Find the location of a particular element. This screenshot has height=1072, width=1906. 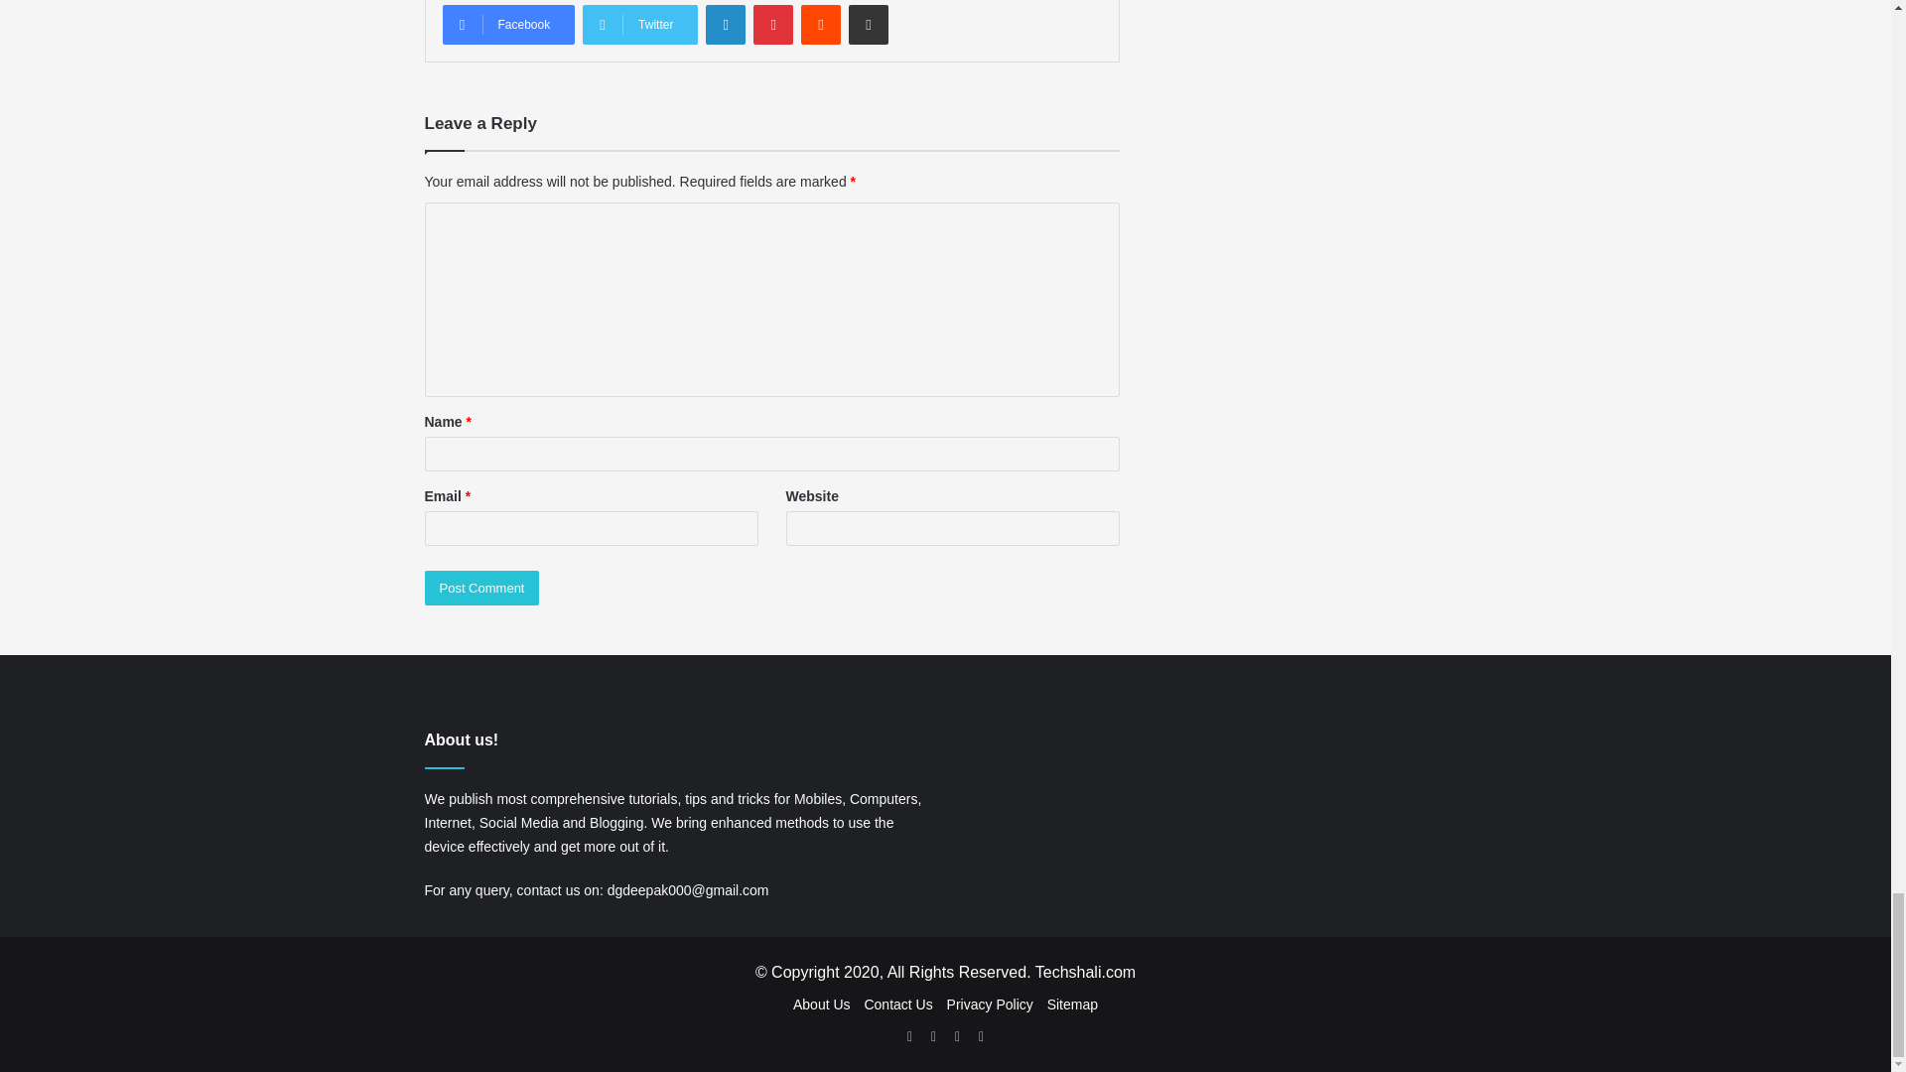

Reddit is located at coordinates (820, 25).